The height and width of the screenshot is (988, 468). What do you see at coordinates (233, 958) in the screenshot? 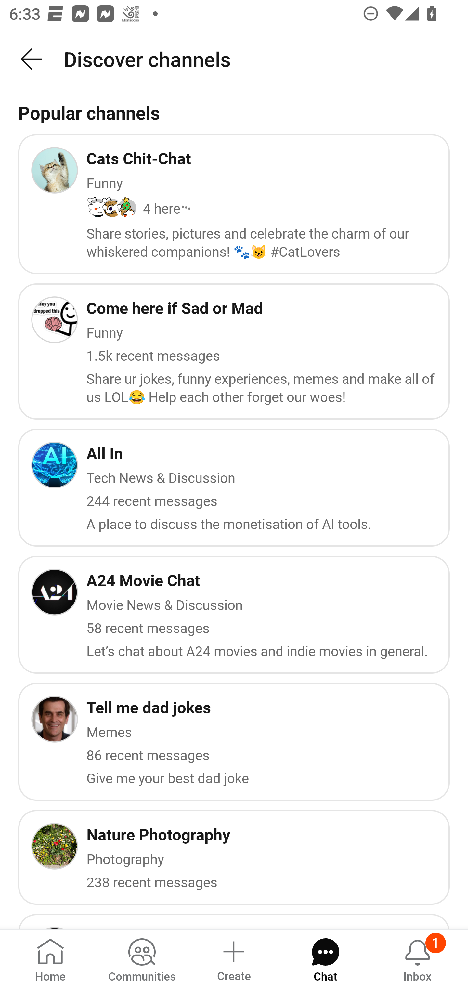
I see `Create a post Create` at bounding box center [233, 958].